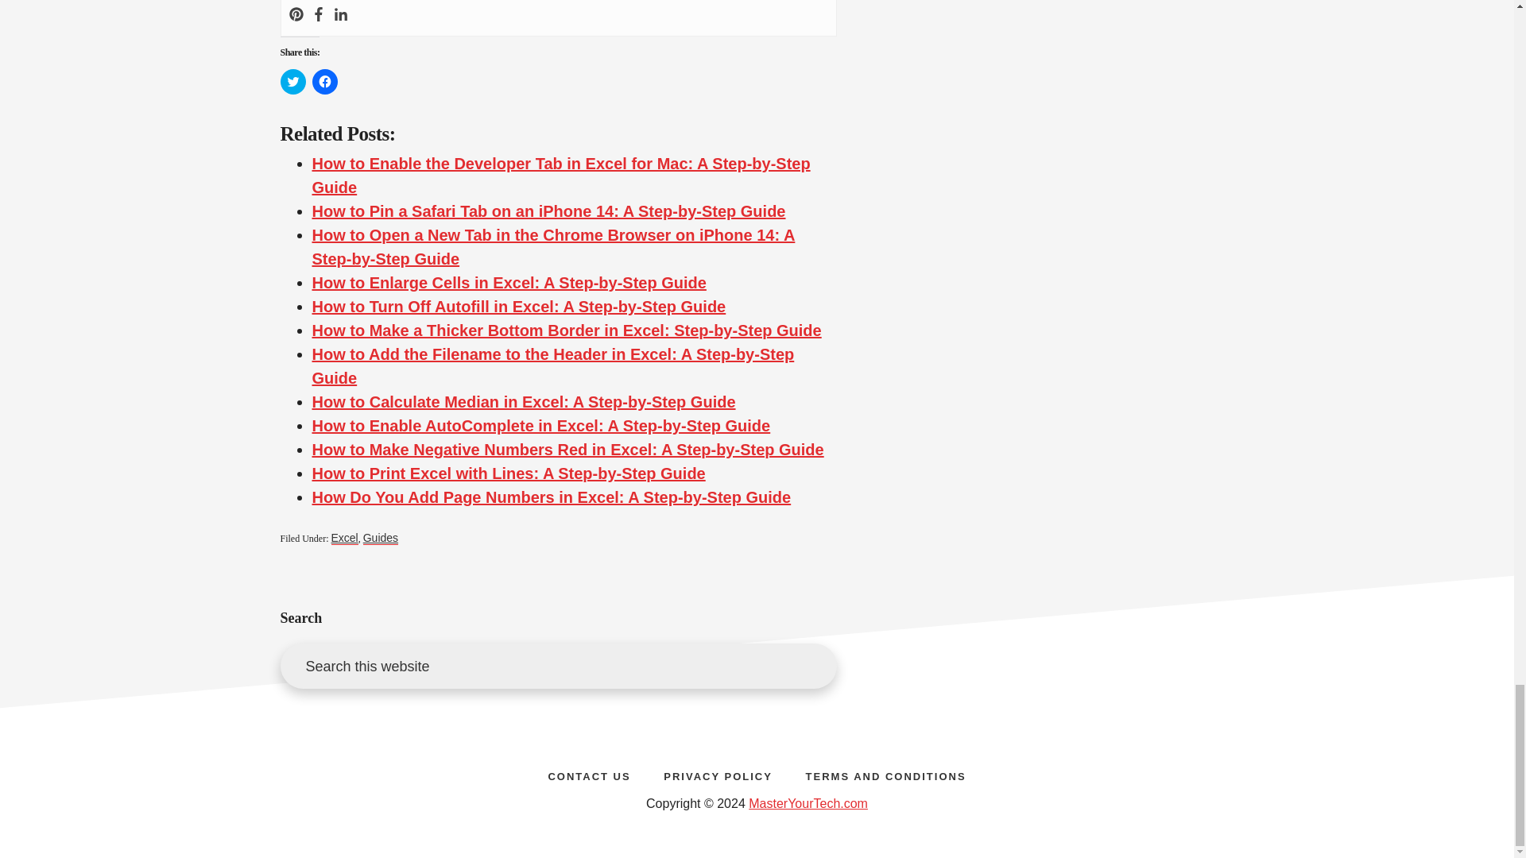  I want to click on How to Calculate Median in Excel: A Step-by-Step Guide, so click(523, 402).